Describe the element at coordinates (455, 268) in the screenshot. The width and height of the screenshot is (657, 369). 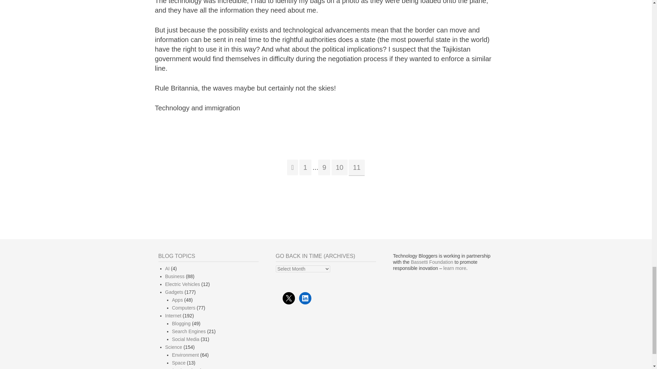
I see `learn more` at that location.